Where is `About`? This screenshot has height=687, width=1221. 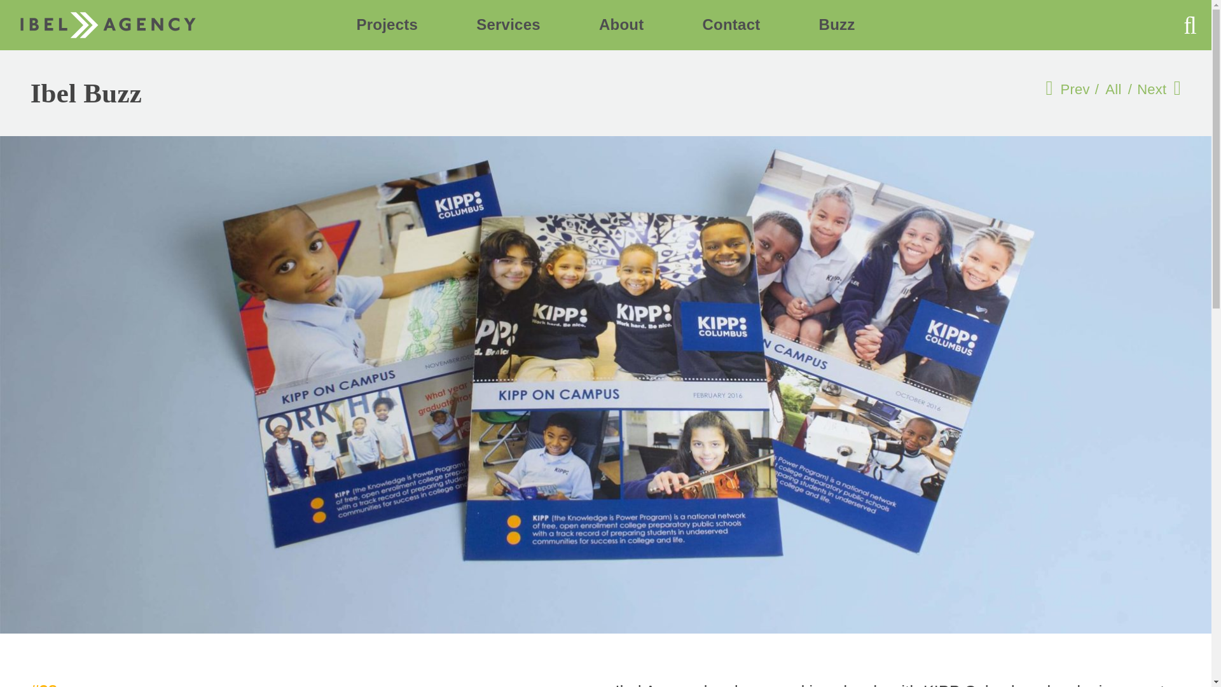
About is located at coordinates (622, 24).